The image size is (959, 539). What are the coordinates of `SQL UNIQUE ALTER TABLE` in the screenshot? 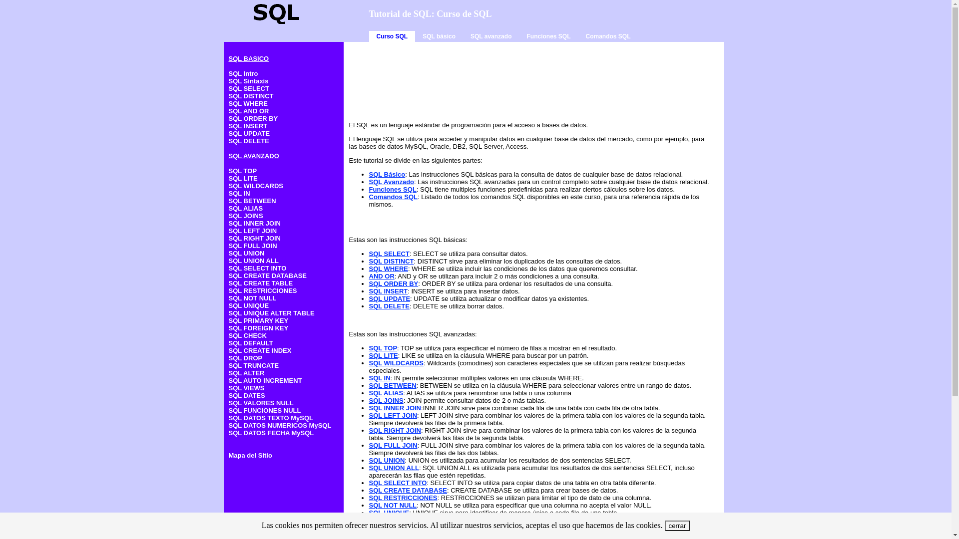 It's located at (272, 313).